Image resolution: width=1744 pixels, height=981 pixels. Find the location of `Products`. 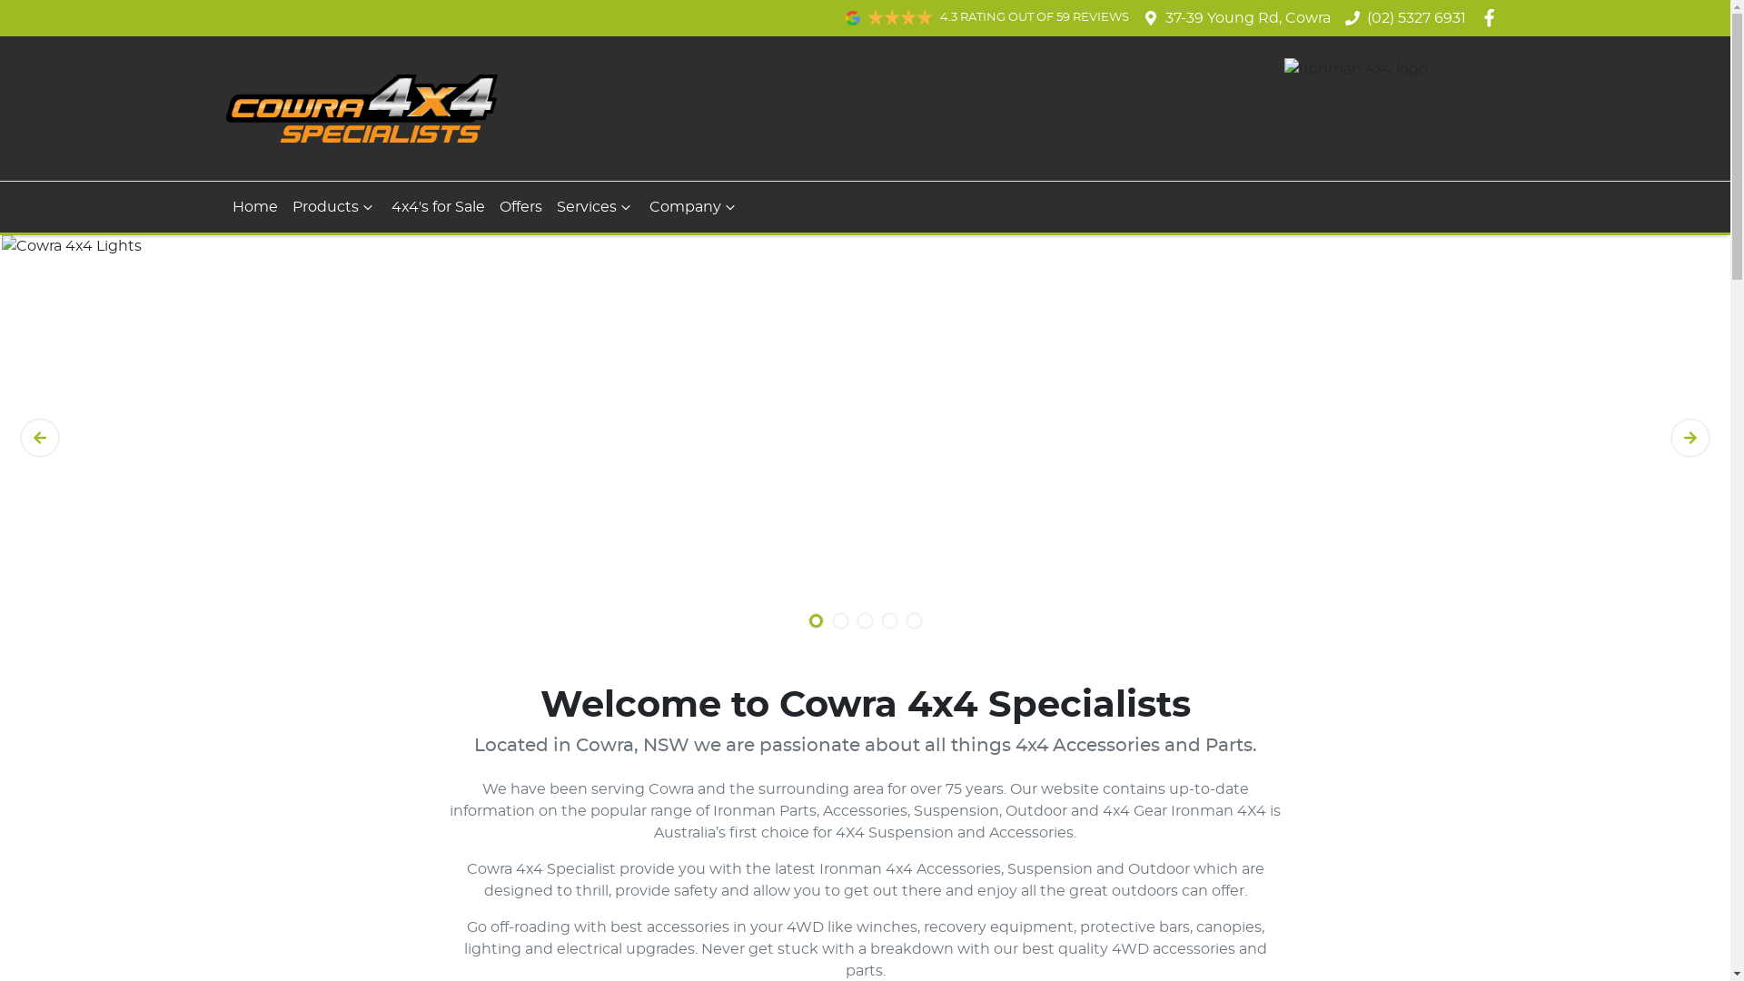

Products is located at coordinates (334, 207).